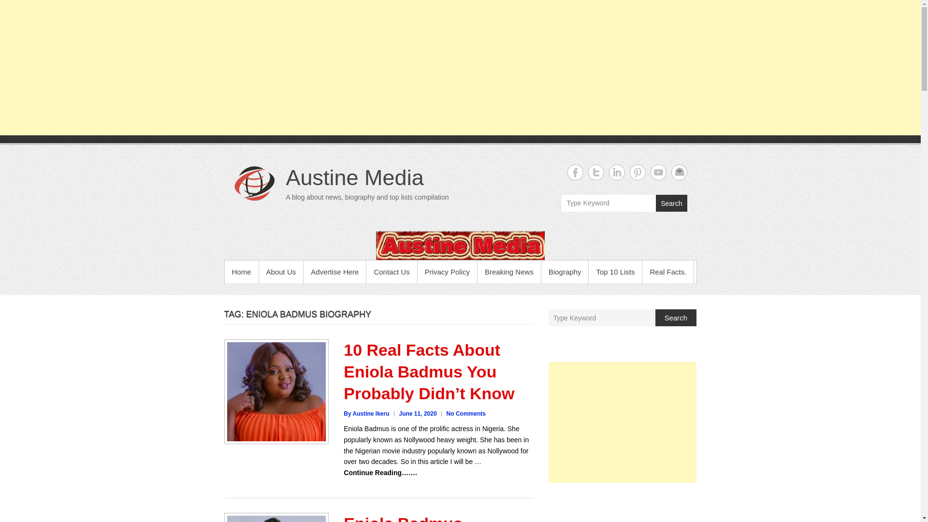 The height and width of the screenshot is (522, 928). I want to click on Austine Media on Email, so click(679, 172).